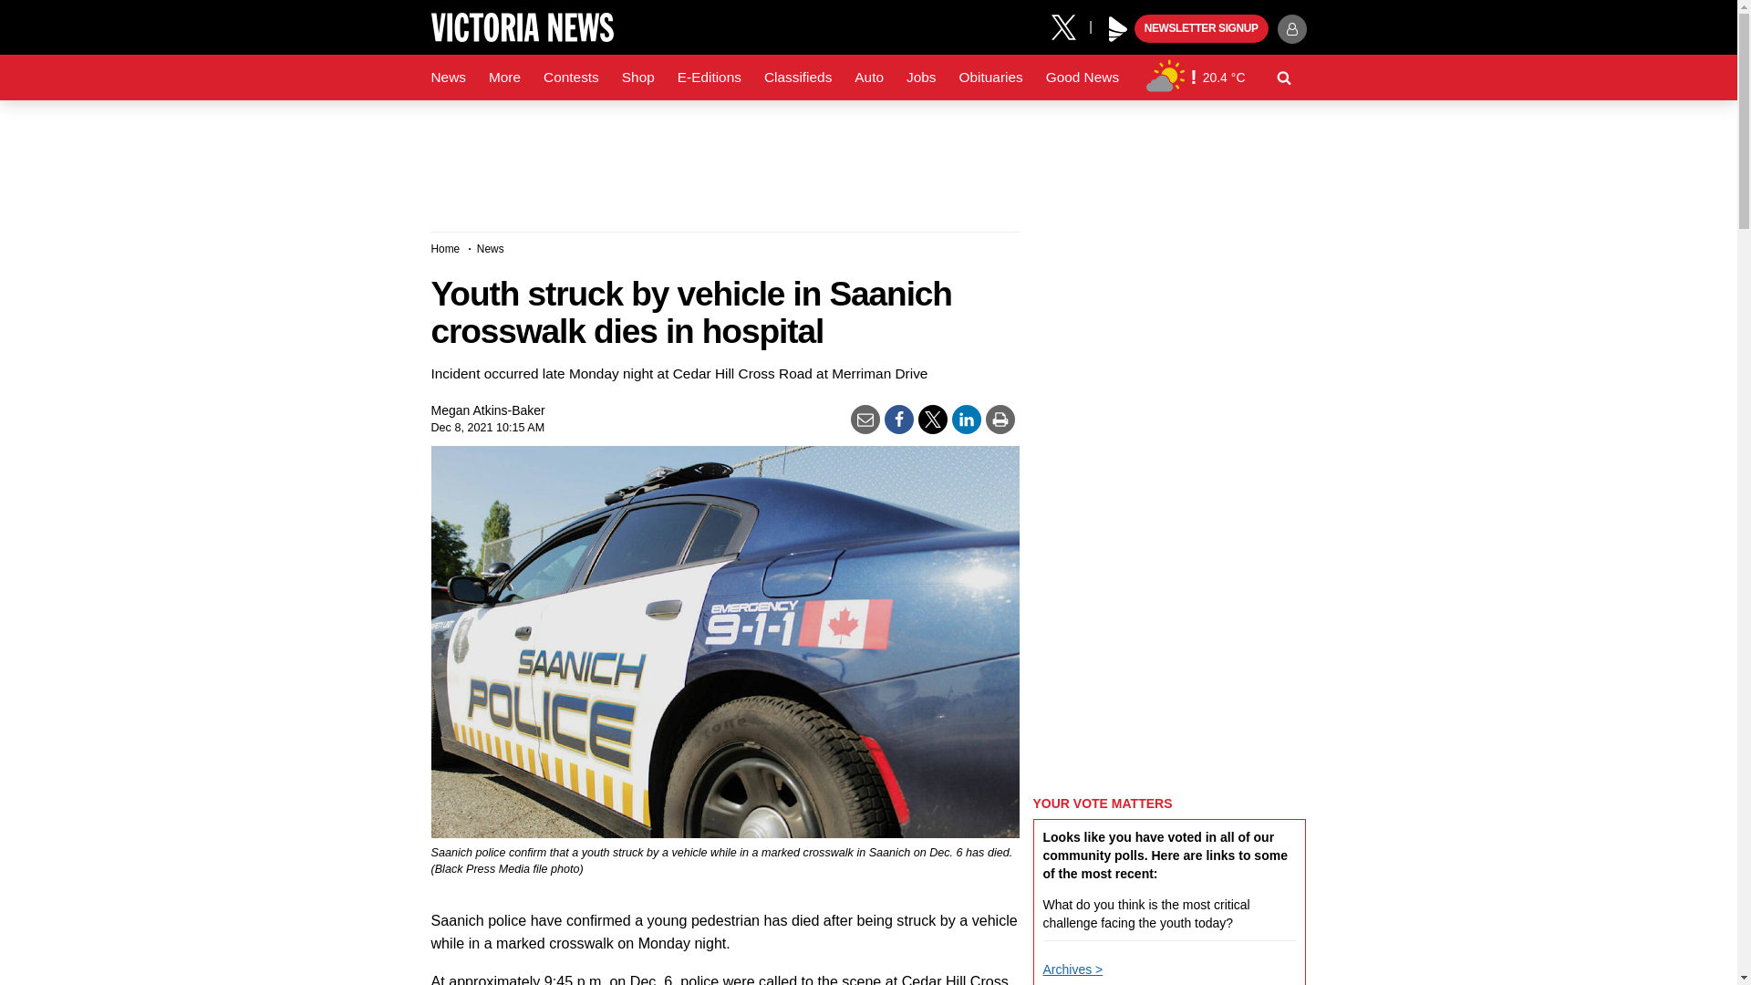 Image resolution: width=1751 pixels, height=985 pixels. Describe the element at coordinates (1118, 29) in the screenshot. I see `Black Press Media` at that location.